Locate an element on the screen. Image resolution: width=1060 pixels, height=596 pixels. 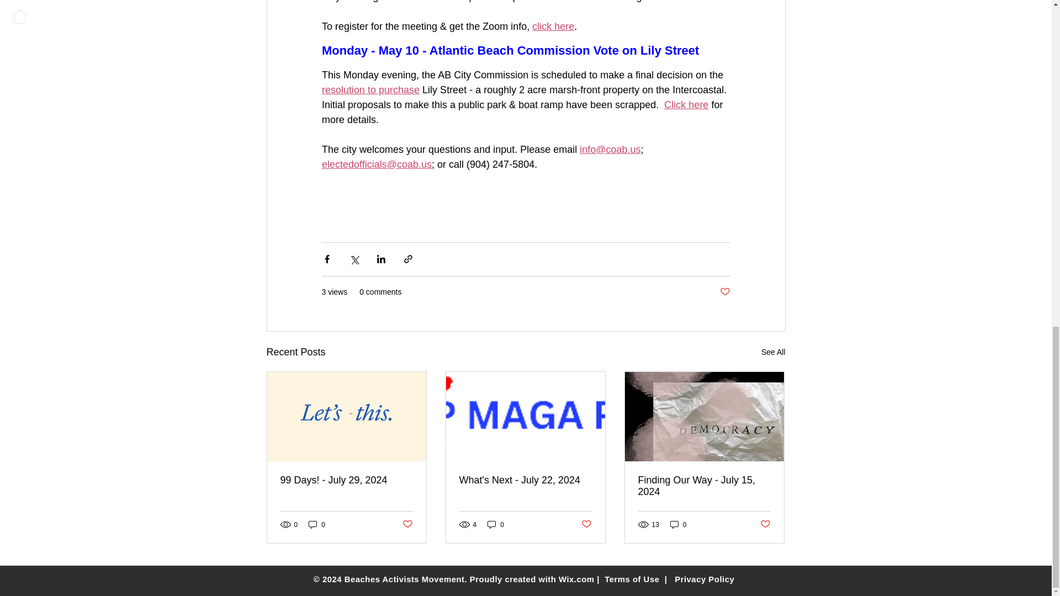
0 is located at coordinates (496, 524).